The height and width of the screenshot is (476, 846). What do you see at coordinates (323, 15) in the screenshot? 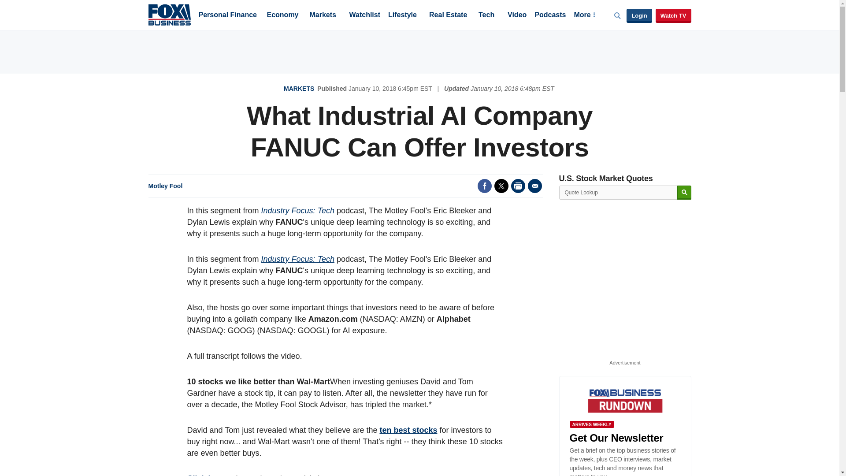
I see `Markets` at bounding box center [323, 15].